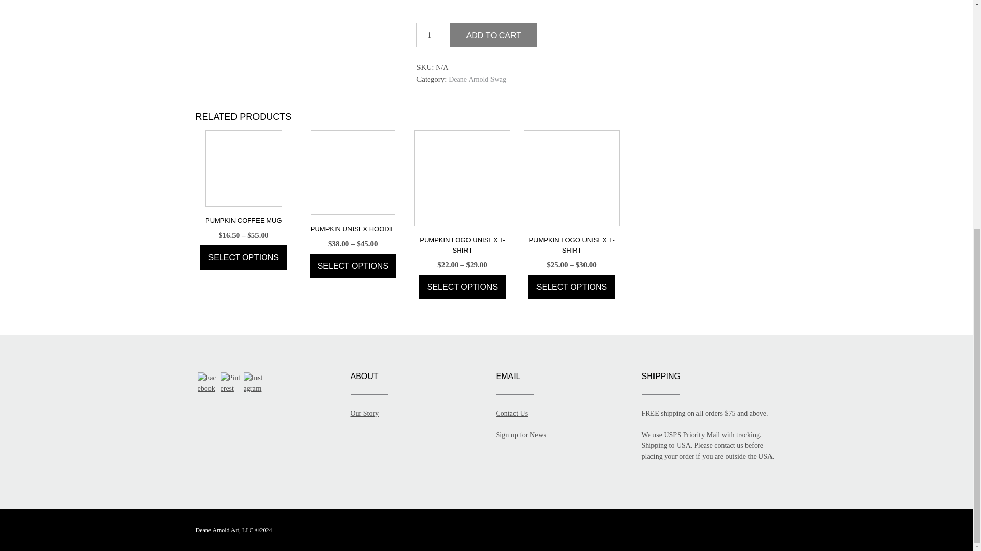 The width and height of the screenshot is (981, 551). What do you see at coordinates (231, 383) in the screenshot?
I see `Pinterest` at bounding box center [231, 383].